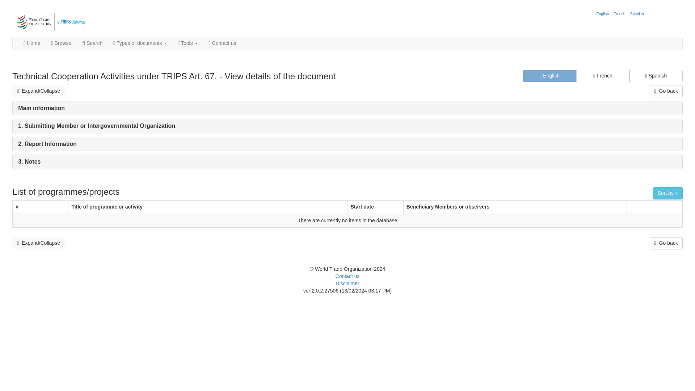 The height and width of the screenshot is (391, 695). I want to click on Spanish, so click(637, 14).